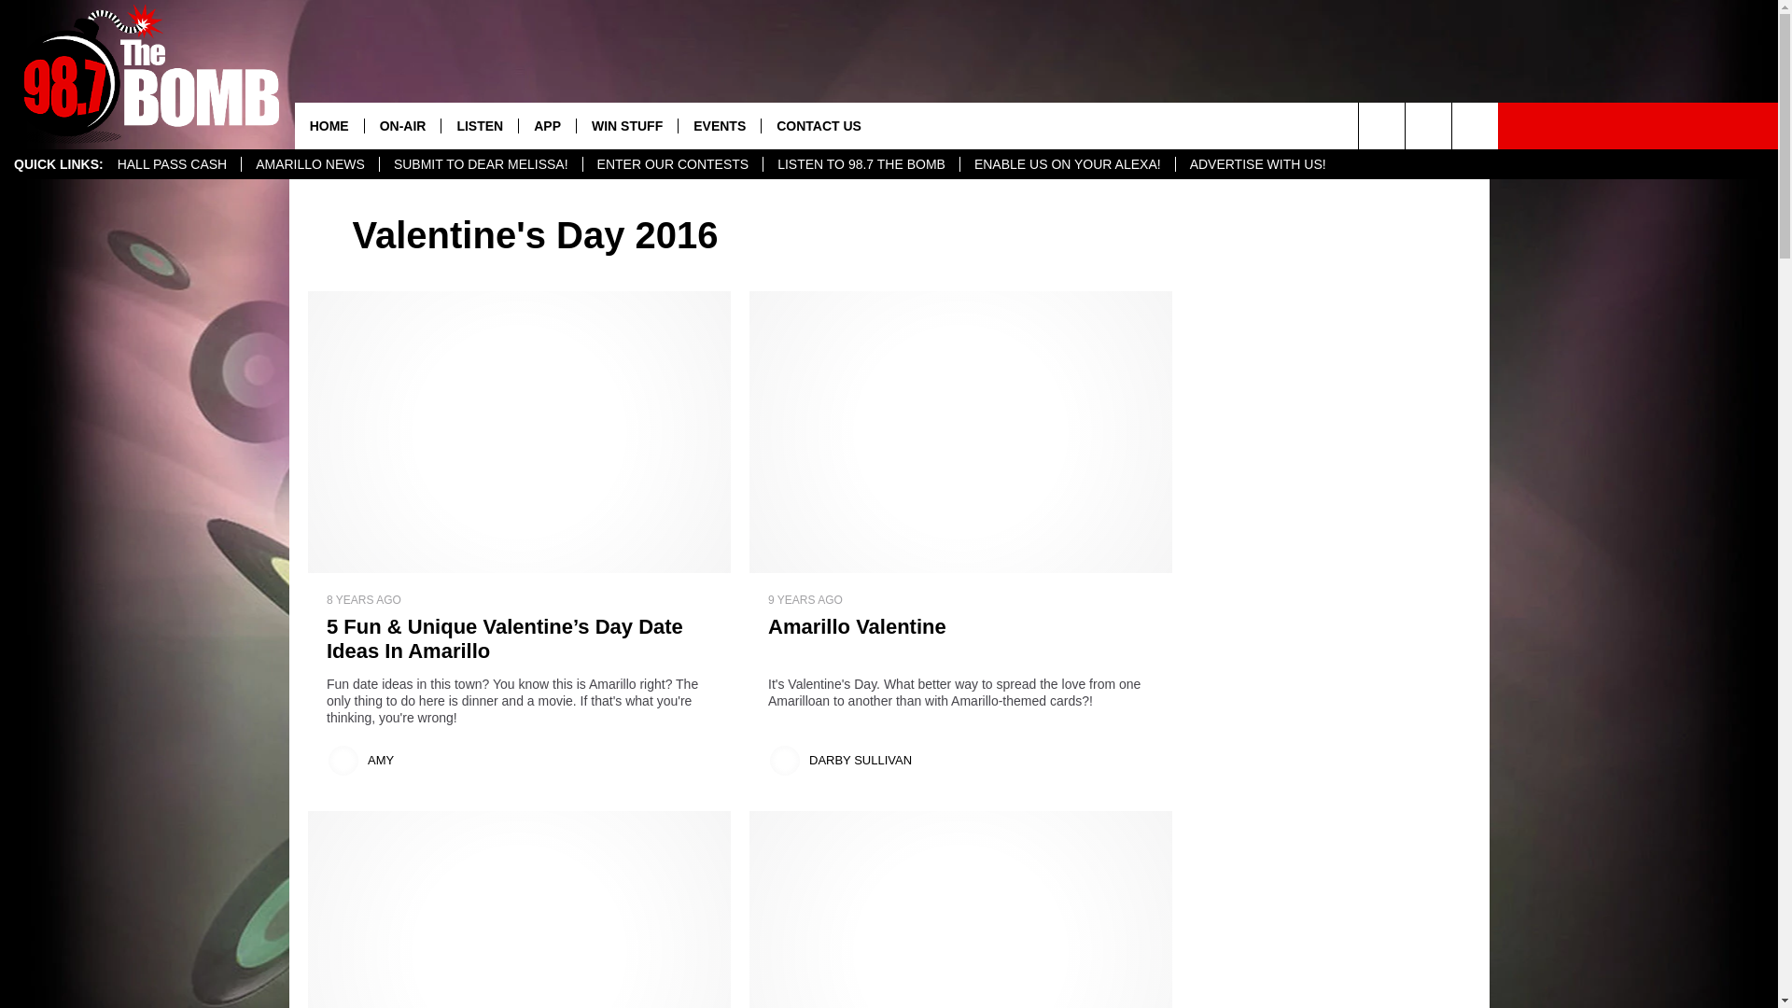 This screenshot has height=1008, width=1792. I want to click on LISTEN TO 98.7 THE BOMB, so click(861, 164).